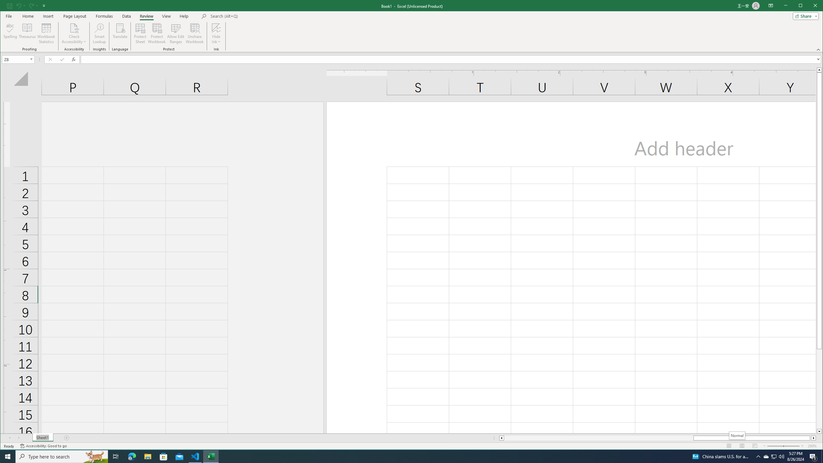 This screenshot has height=463, width=823. Describe the element at coordinates (176, 33) in the screenshot. I see `Allow Edit Ranges` at that location.